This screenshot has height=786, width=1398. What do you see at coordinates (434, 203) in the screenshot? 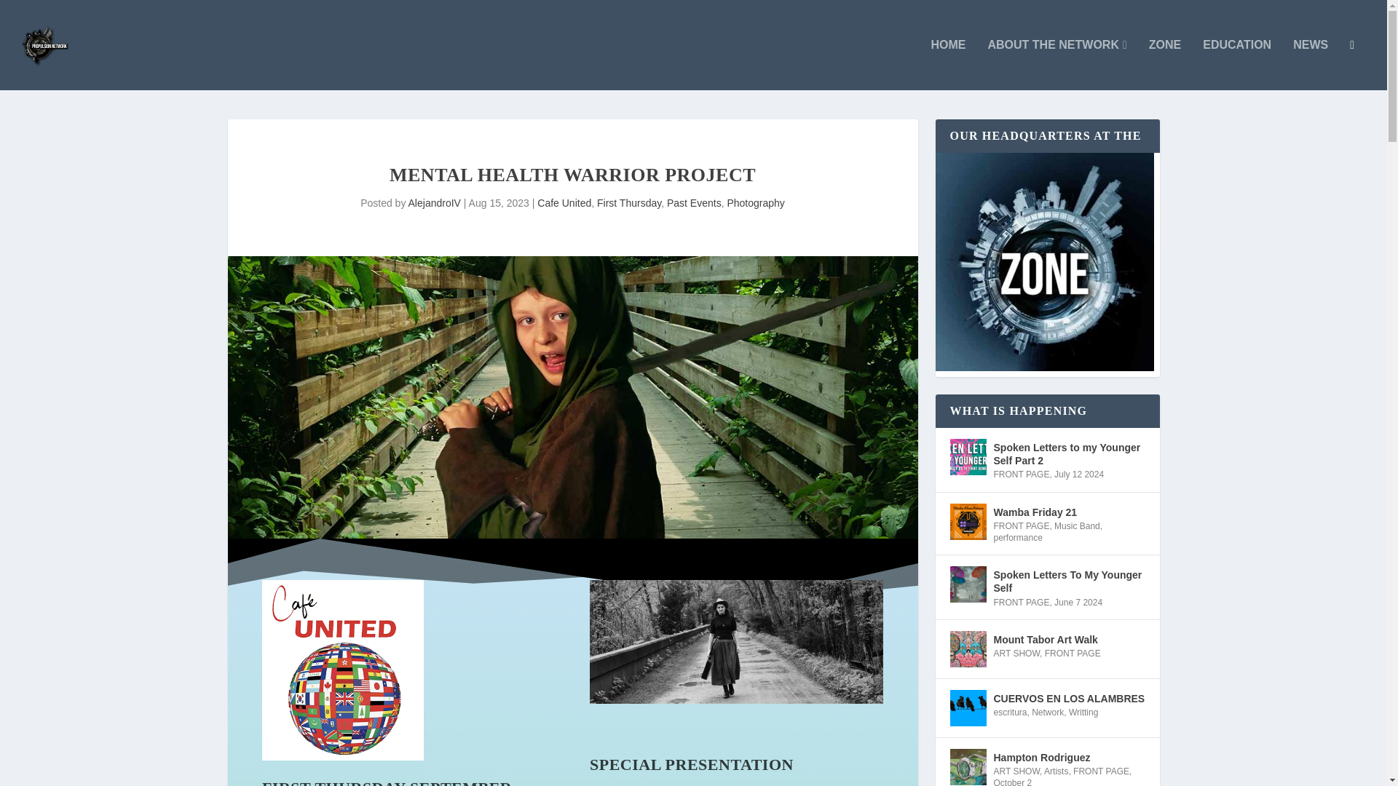
I see `Posts by AlejandroIV` at bounding box center [434, 203].